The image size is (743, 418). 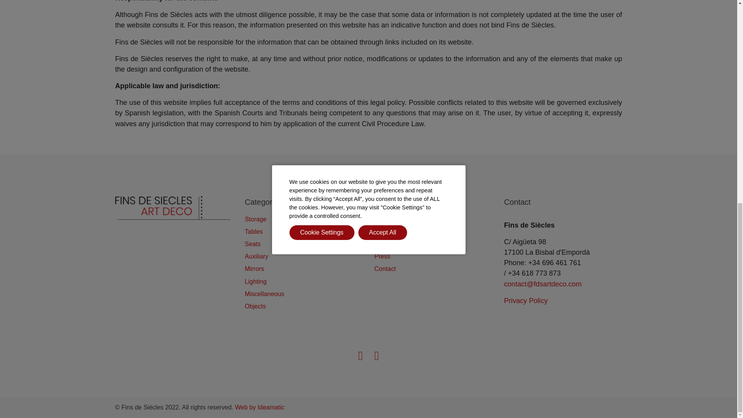 What do you see at coordinates (256, 256) in the screenshot?
I see `Auxiliary` at bounding box center [256, 256].